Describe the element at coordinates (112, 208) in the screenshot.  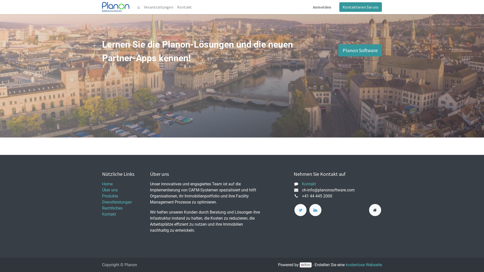
I see `Rechtliches` at that location.